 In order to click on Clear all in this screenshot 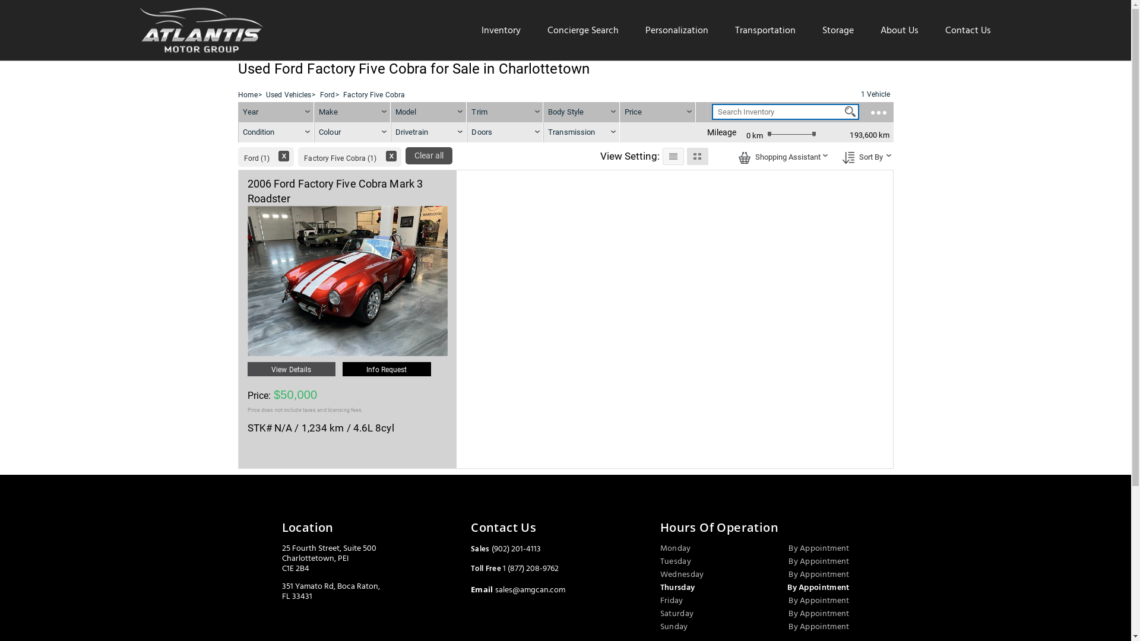, I will do `click(429, 156)`.